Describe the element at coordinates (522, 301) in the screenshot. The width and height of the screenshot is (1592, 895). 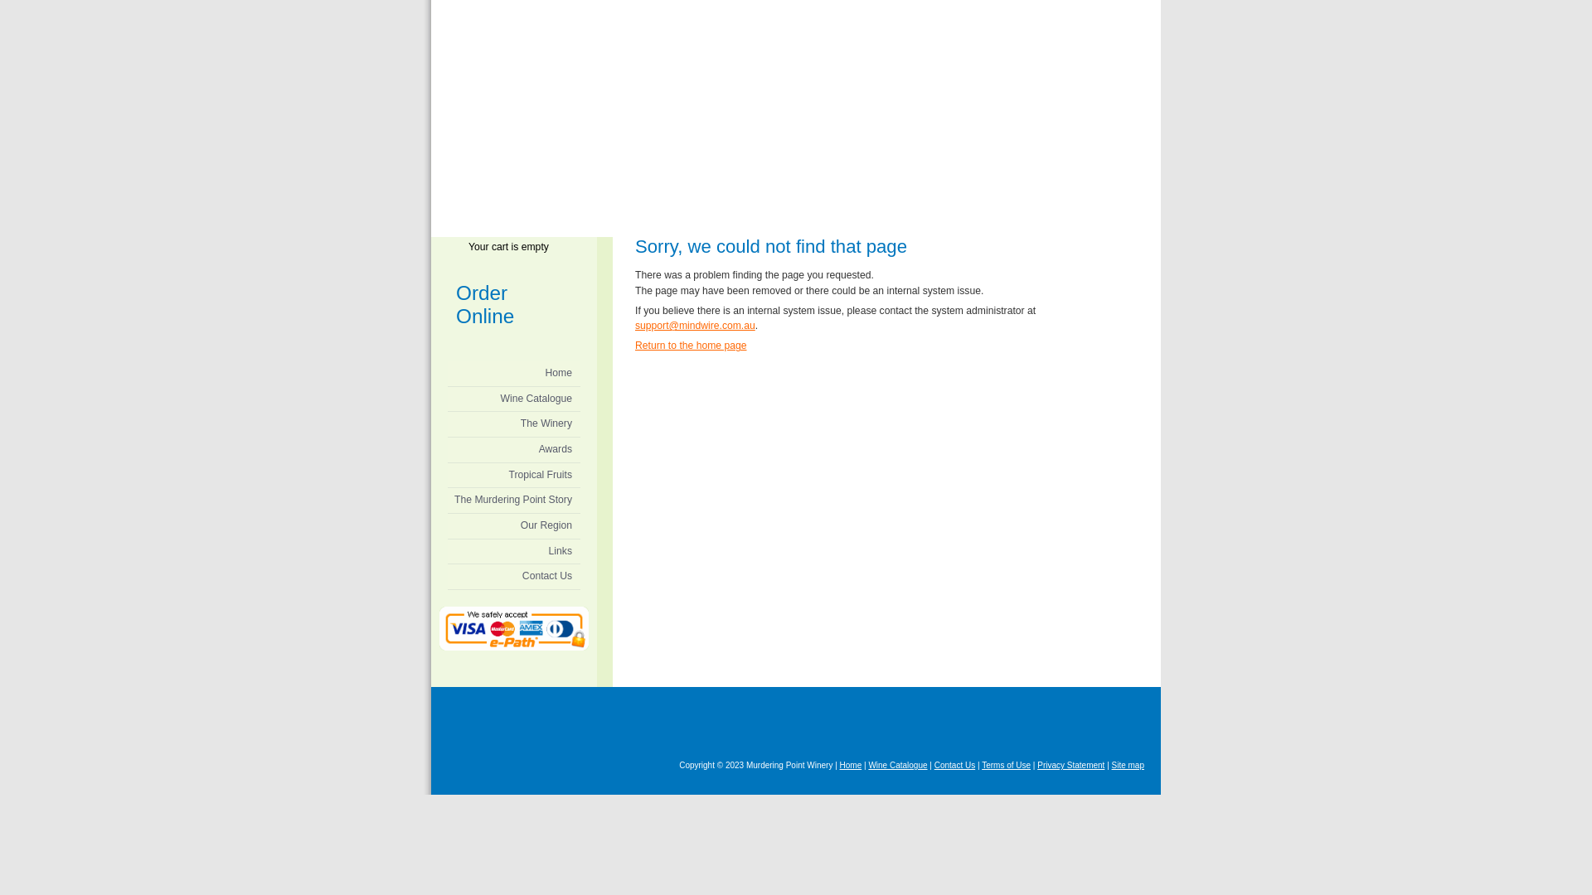
I see `Order
Online` at that location.